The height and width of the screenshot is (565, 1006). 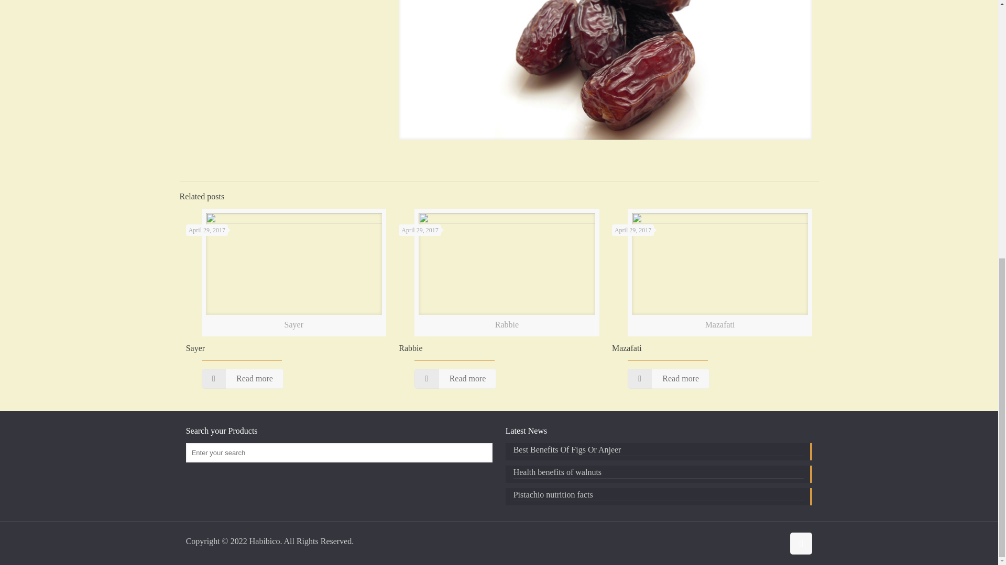 What do you see at coordinates (410, 347) in the screenshot?
I see `Rabbie` at bounding box center [410, 347].